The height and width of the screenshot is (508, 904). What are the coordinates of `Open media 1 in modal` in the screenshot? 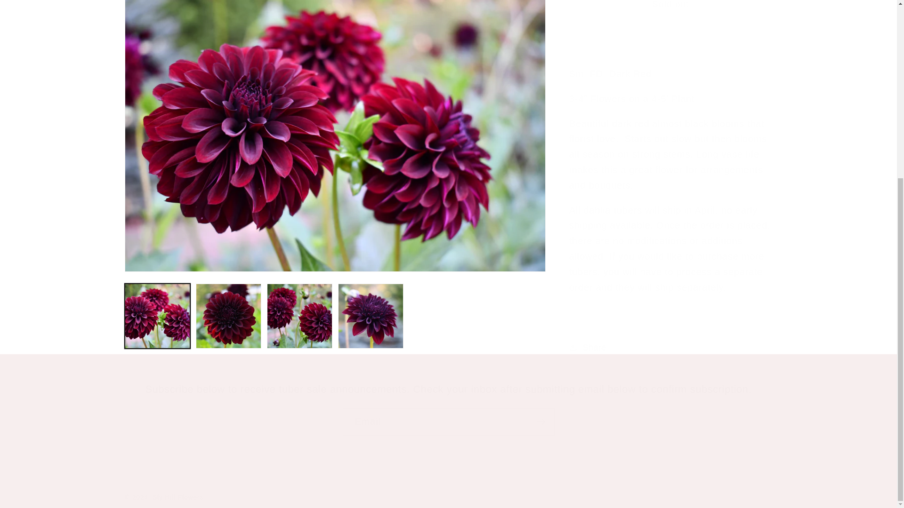 It's located at (335, 56).